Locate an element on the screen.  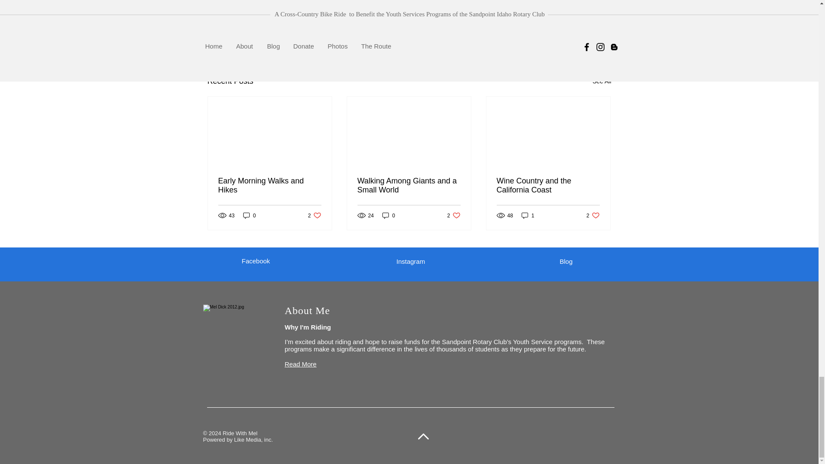
Early Morning Walks and Hikes is located at coordinates (270, 186).